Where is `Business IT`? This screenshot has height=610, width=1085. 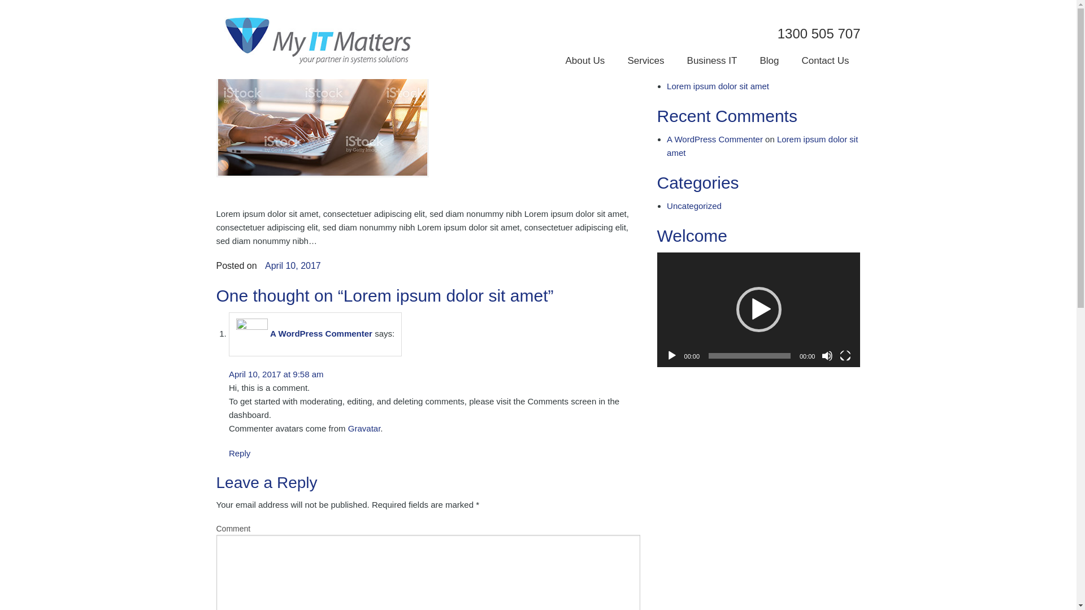 Business IT is located at coordinates (712, 61).